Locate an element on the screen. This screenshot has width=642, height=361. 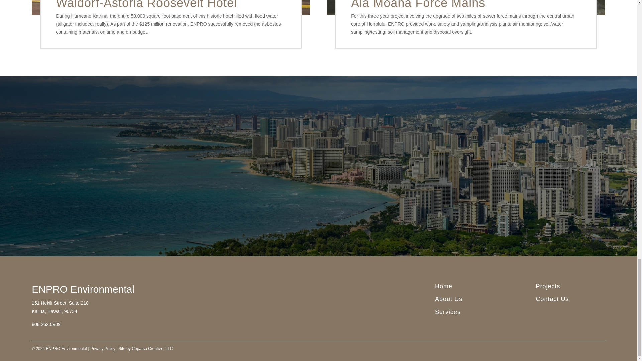
Home is located at coordinates (444, 286).